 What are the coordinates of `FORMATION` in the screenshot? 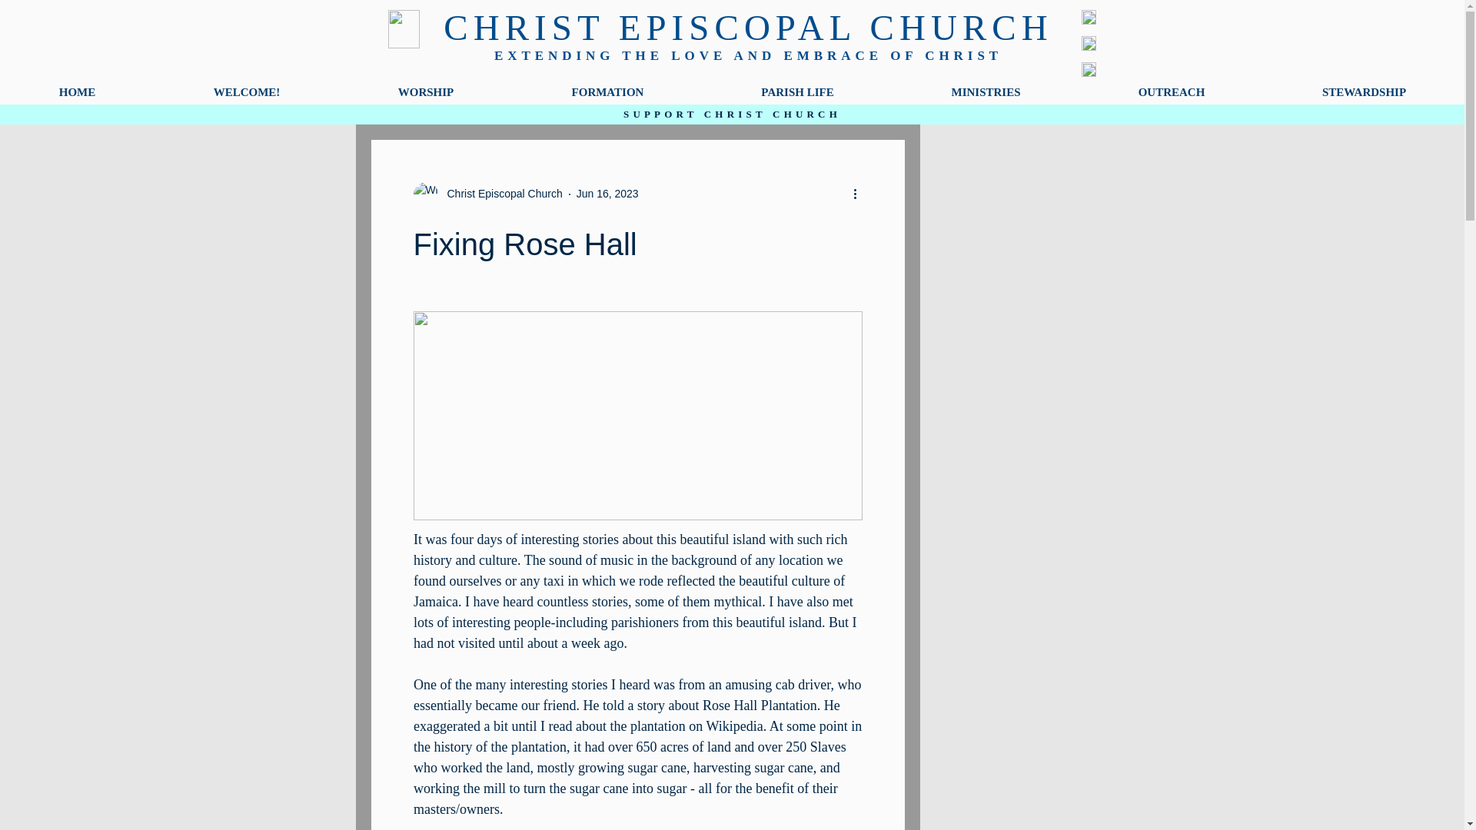 It's located at (607, 91).